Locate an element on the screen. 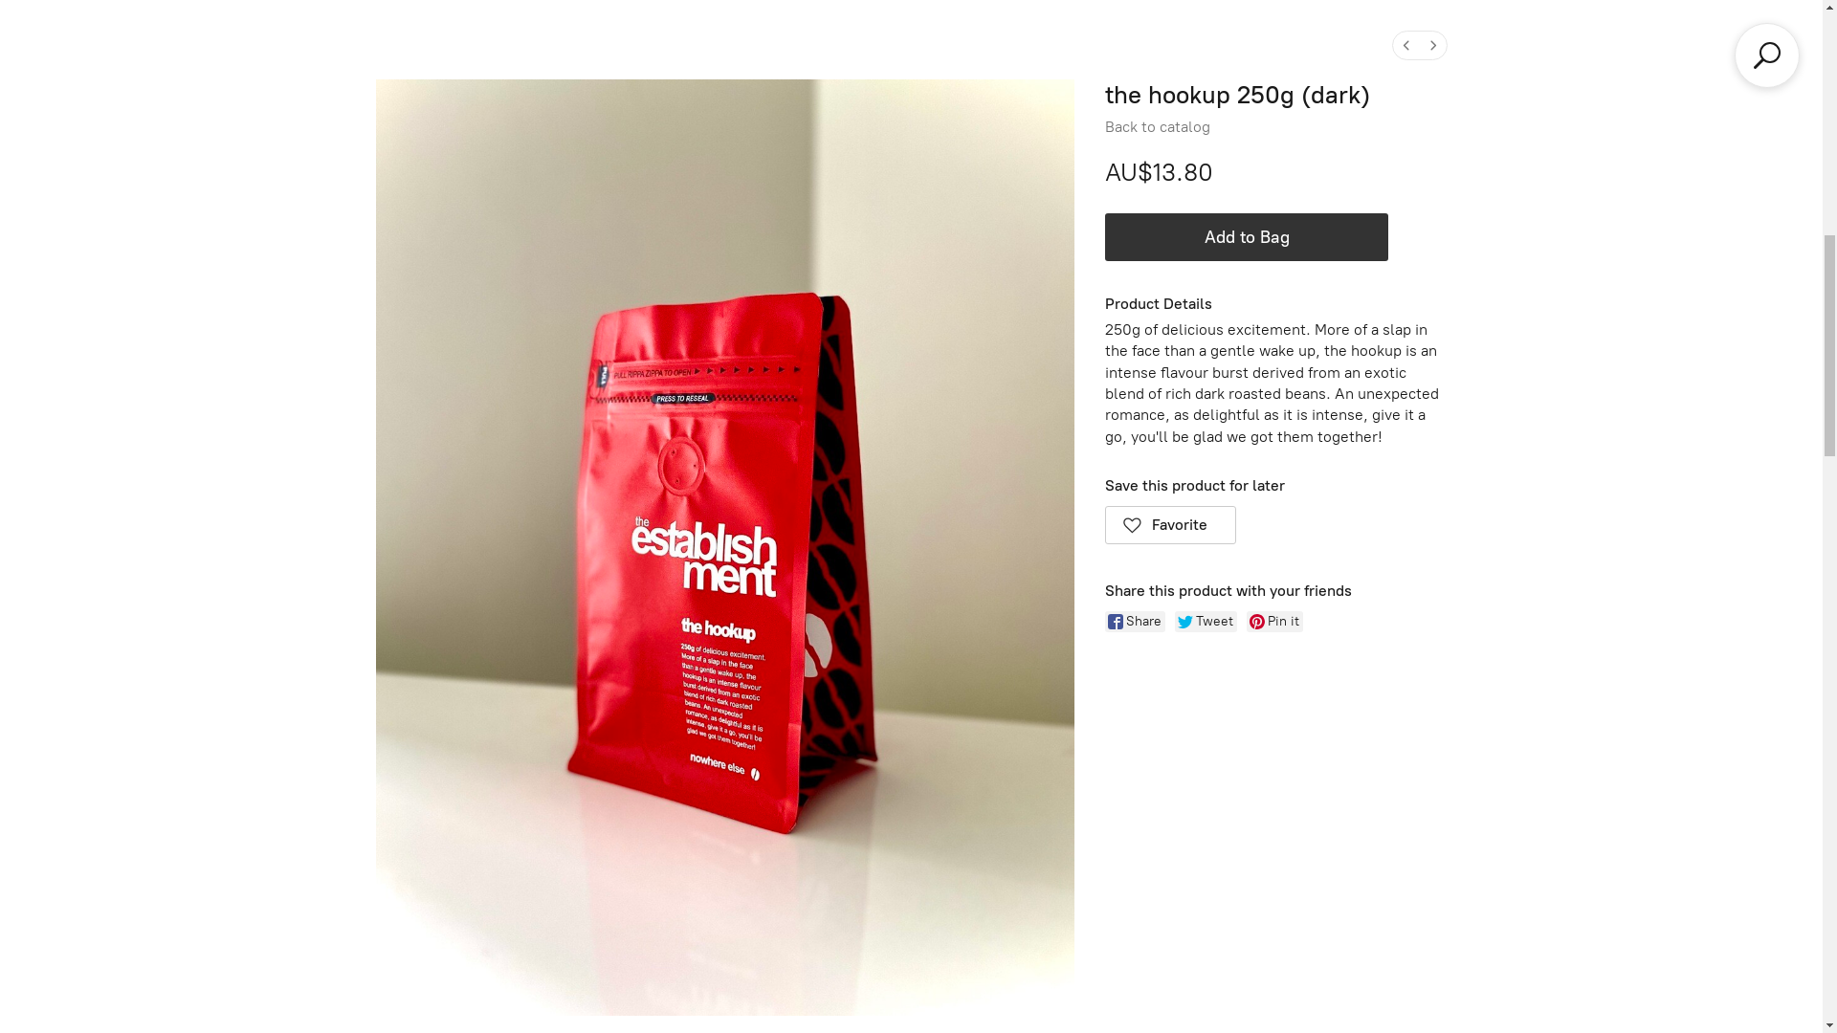  Contact us is located at coordinates (312, 36).